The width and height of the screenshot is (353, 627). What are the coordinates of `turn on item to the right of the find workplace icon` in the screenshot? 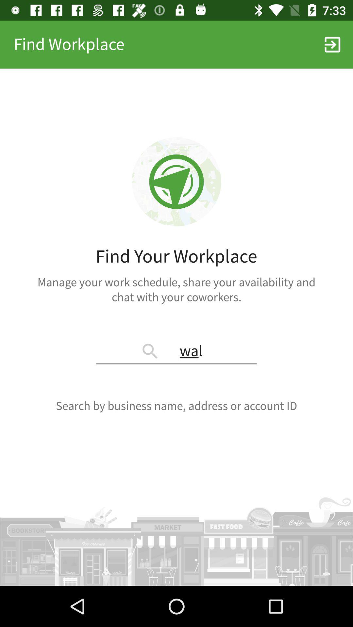 It's located at (332, 44).